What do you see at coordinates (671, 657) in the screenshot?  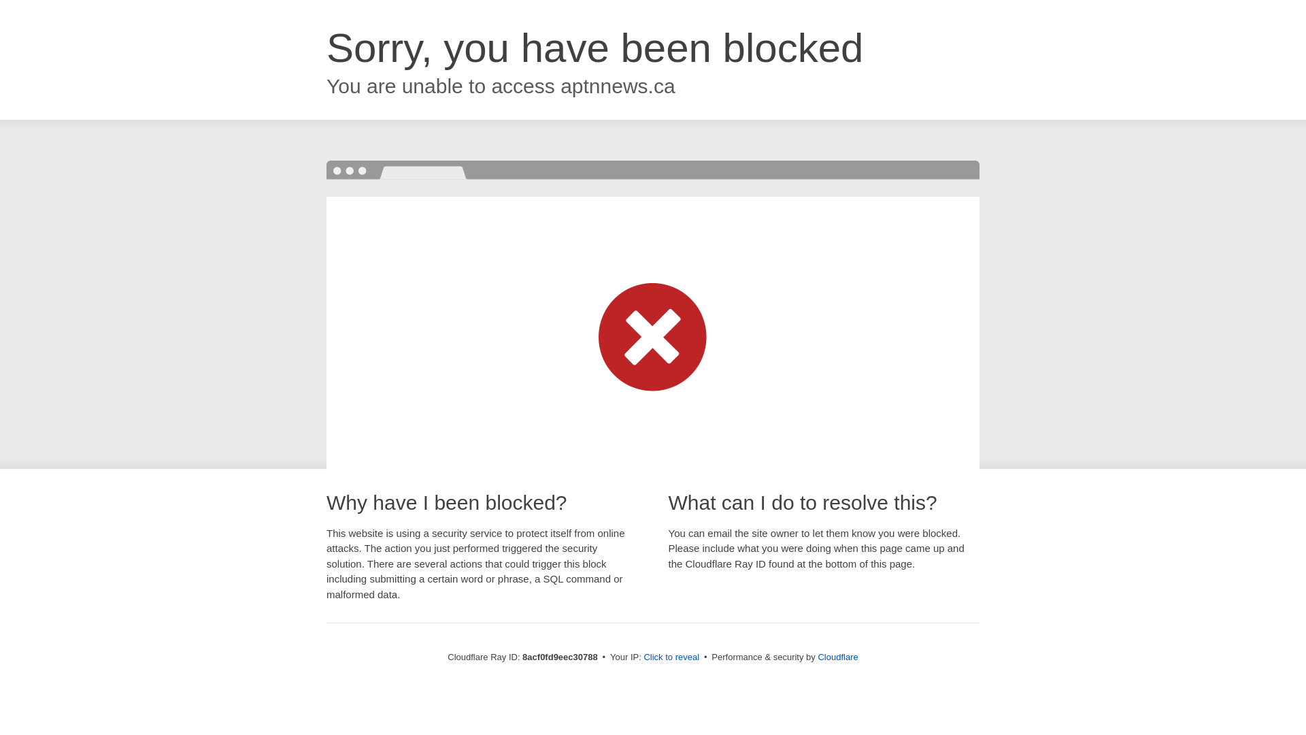 I see `Click to reveal` at bounding box center [671, 657].